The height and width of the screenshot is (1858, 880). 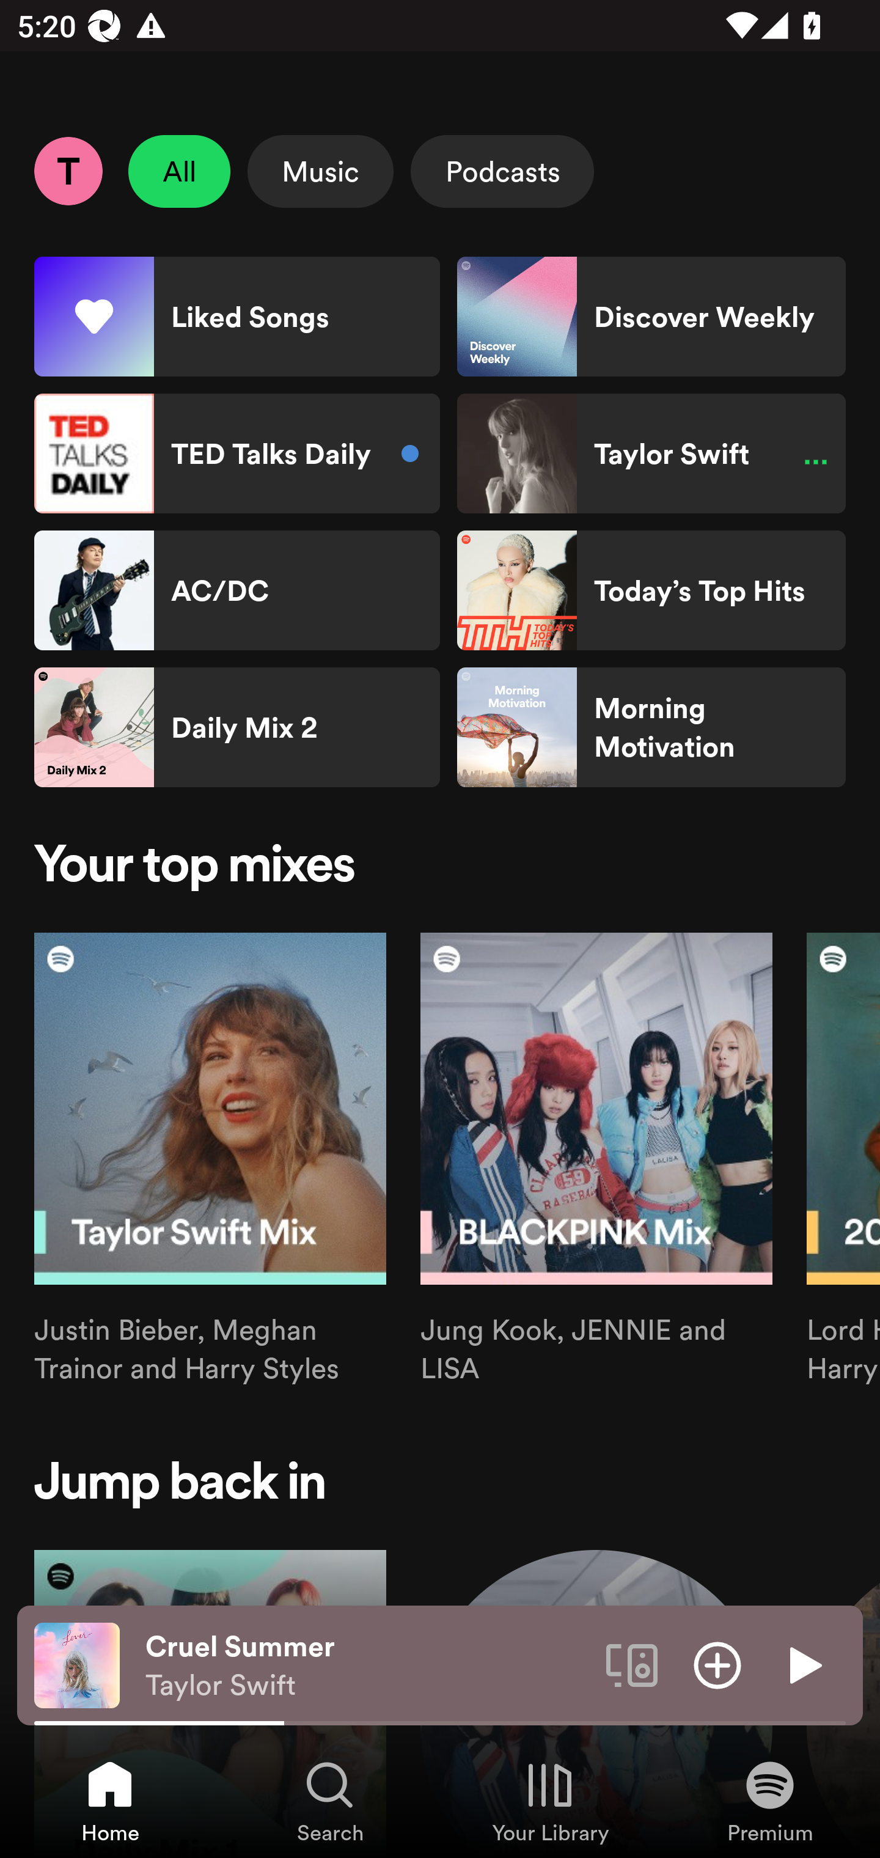 I want to click on Profile, so click(x=68, y=171).